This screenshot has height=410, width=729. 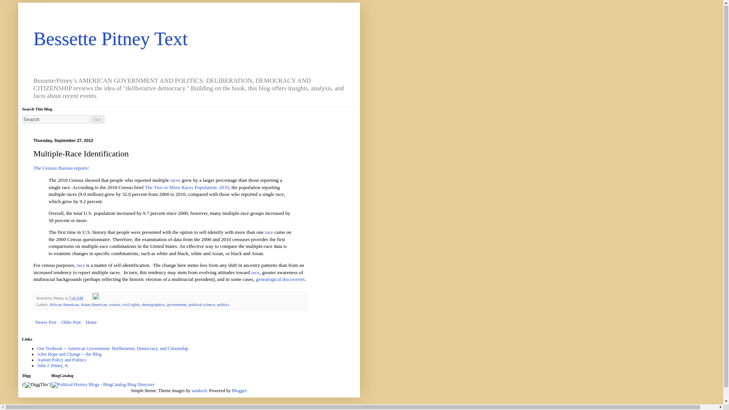 What do you see at coordinates (69, 354) in the screenshot?
I see `After Hope and Change -- the Blog` at bounding box center [69, 354].